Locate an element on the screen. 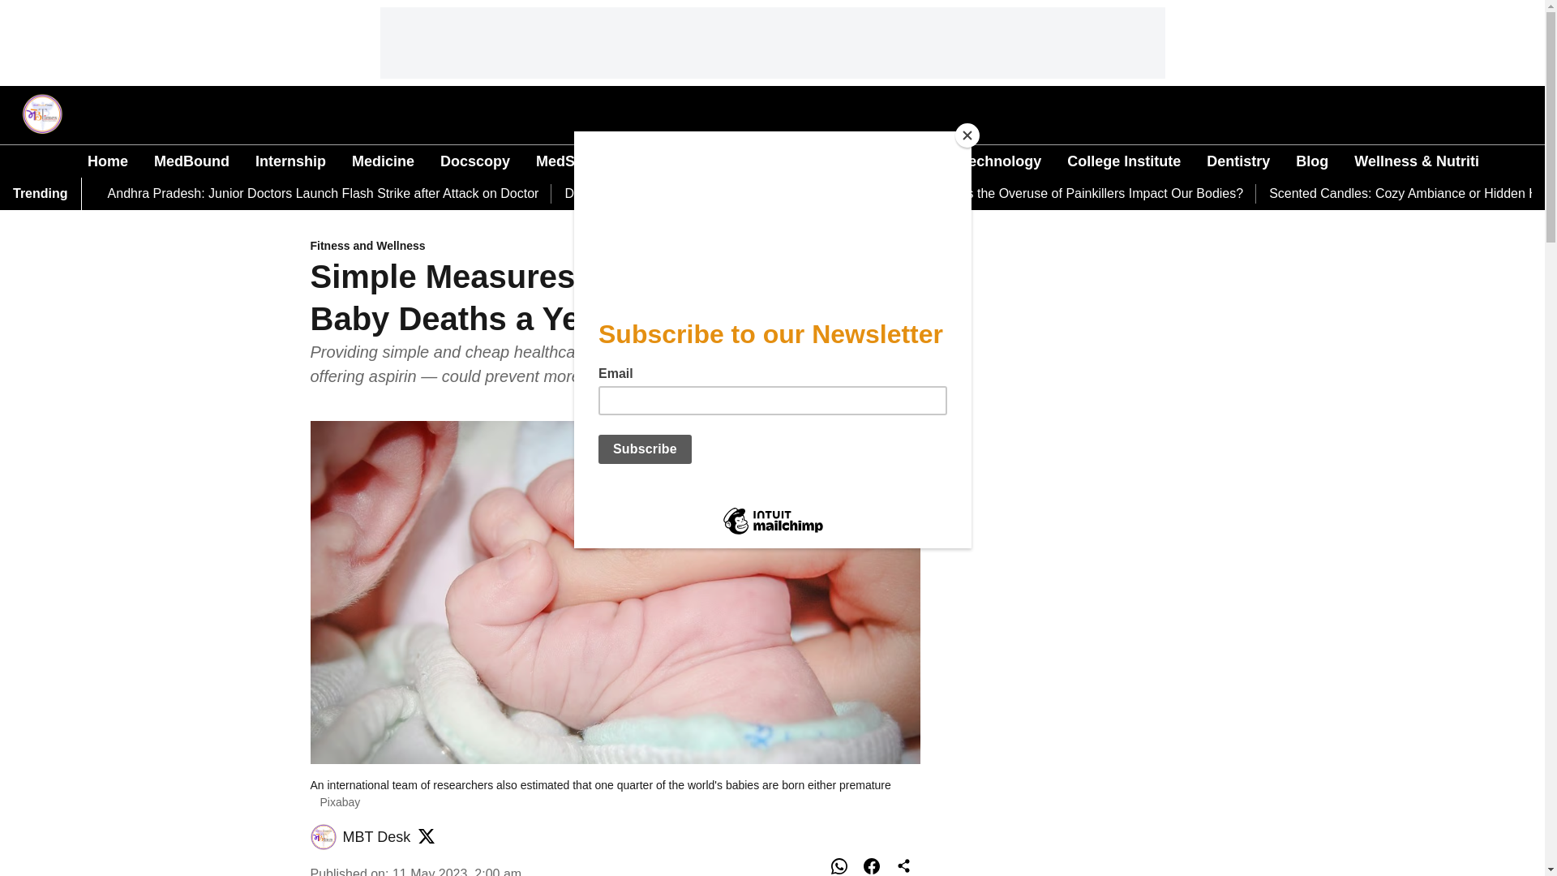 The image size is (1557, 876). Home is located at coordinates (107, 161).